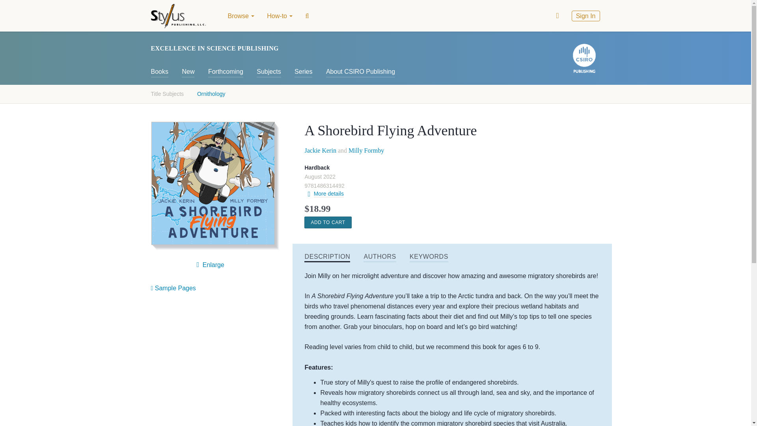 The image size is (757, 426). What do you see at coordinates (173, 288) in the screenshot?
I see ` Sample Pages` at bounding box center [173, 288].